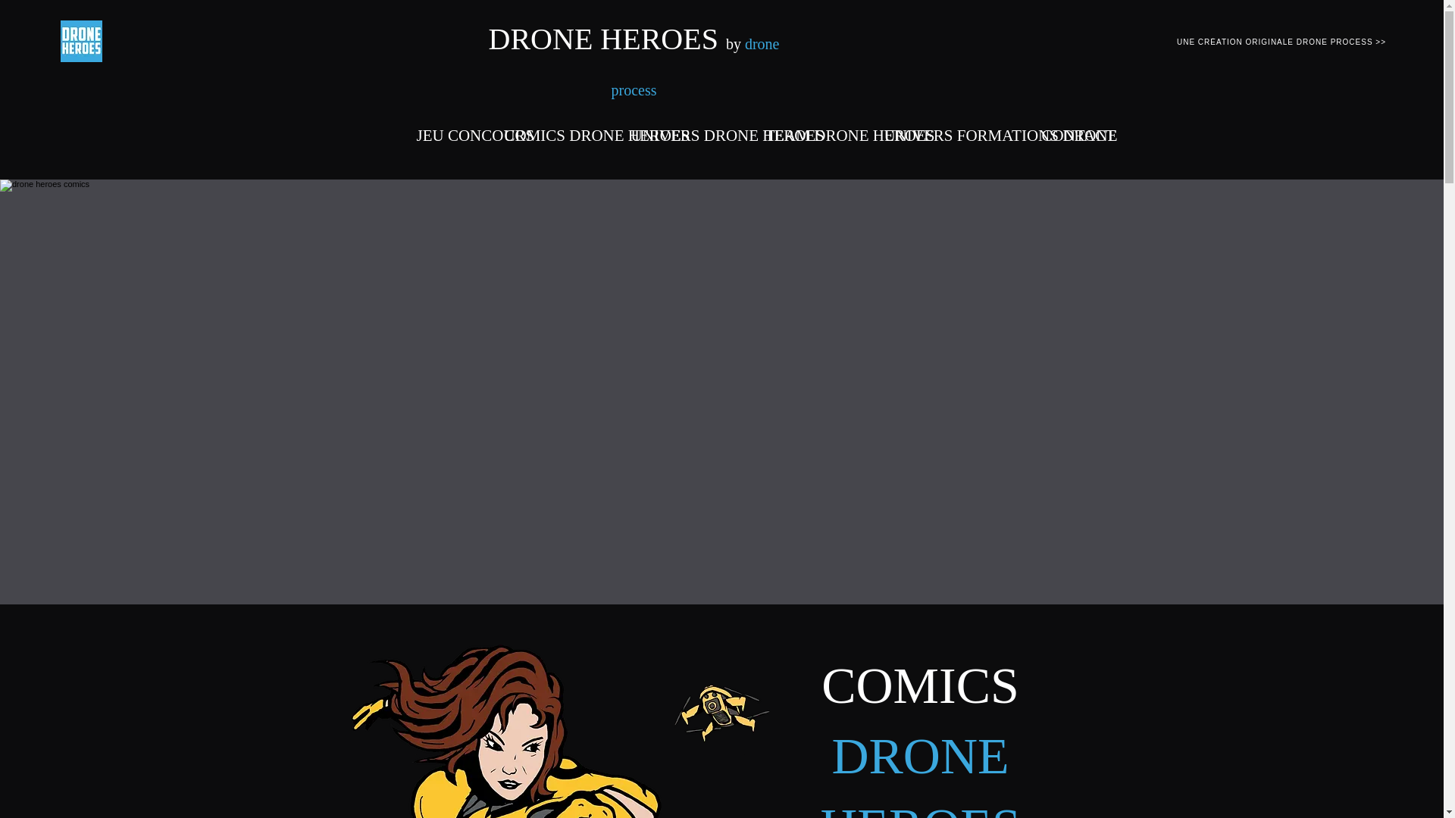 This screenshot has width=1455, height=818. I want to click on CONTACT, so click(1062, 133).